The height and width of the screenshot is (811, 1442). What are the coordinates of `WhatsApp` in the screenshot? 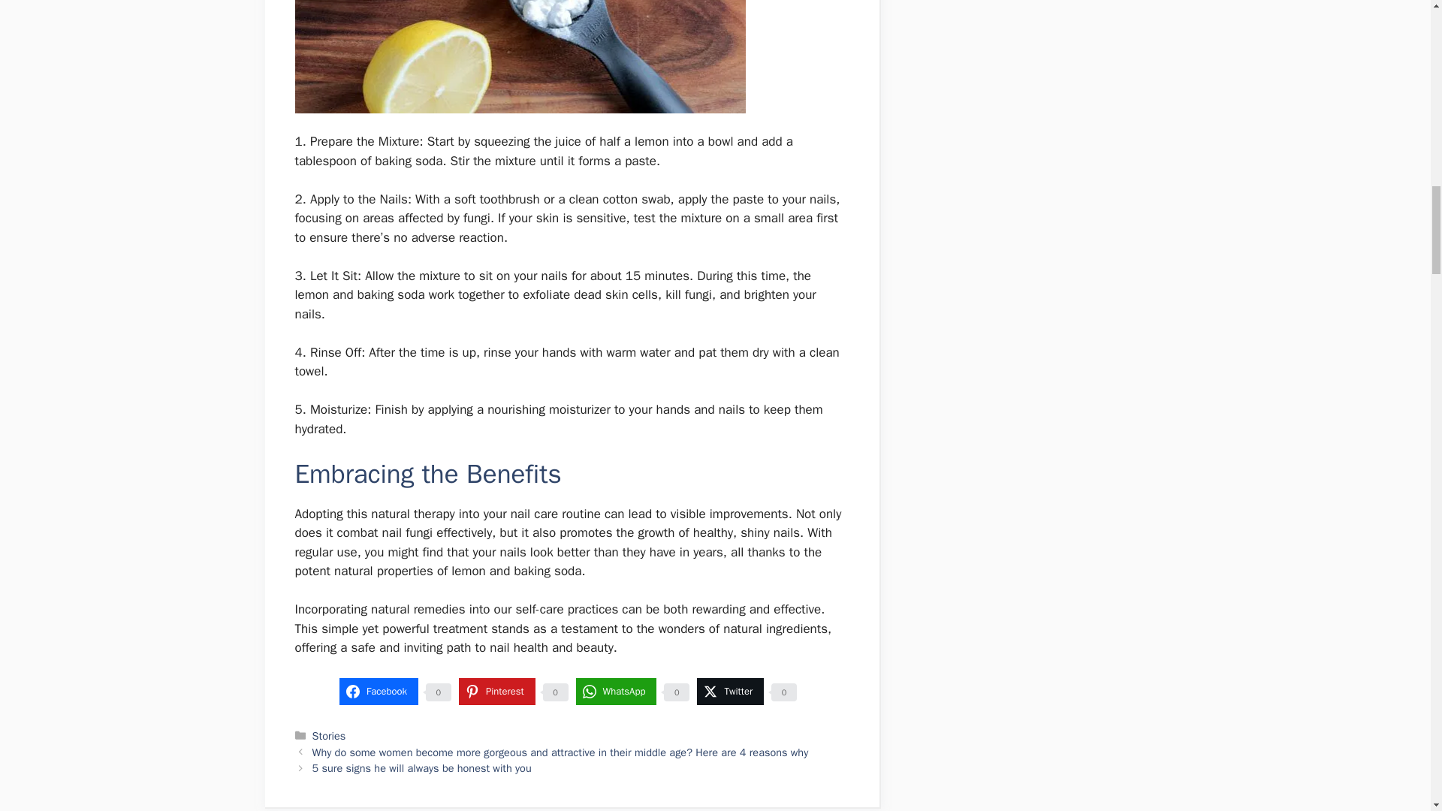 It's located at (616, 691).